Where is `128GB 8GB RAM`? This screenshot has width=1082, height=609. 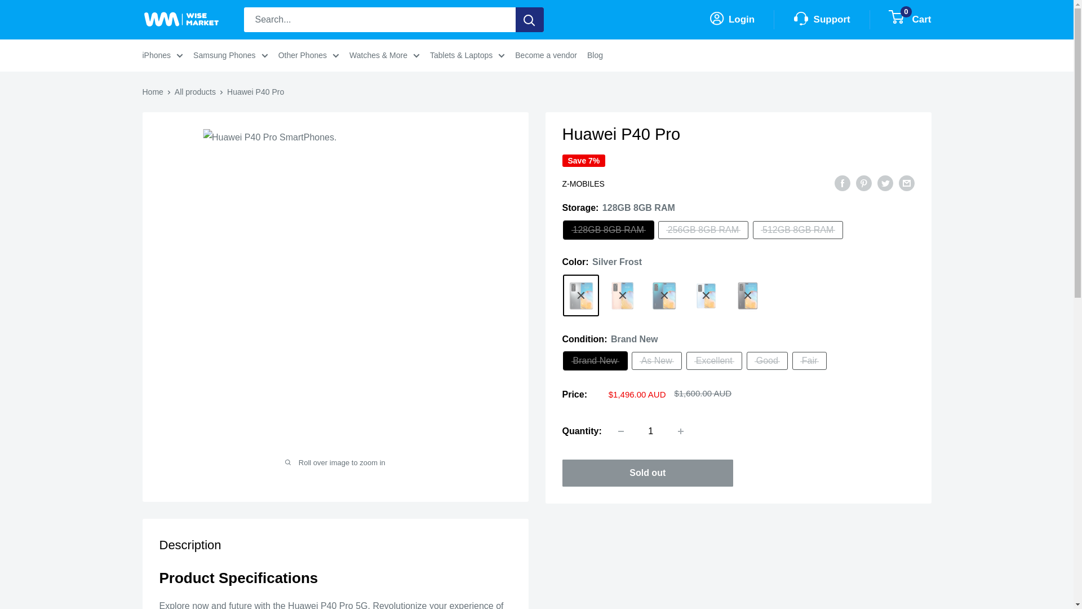 128GB 8GB RAM is located at coordinates (609, 230).